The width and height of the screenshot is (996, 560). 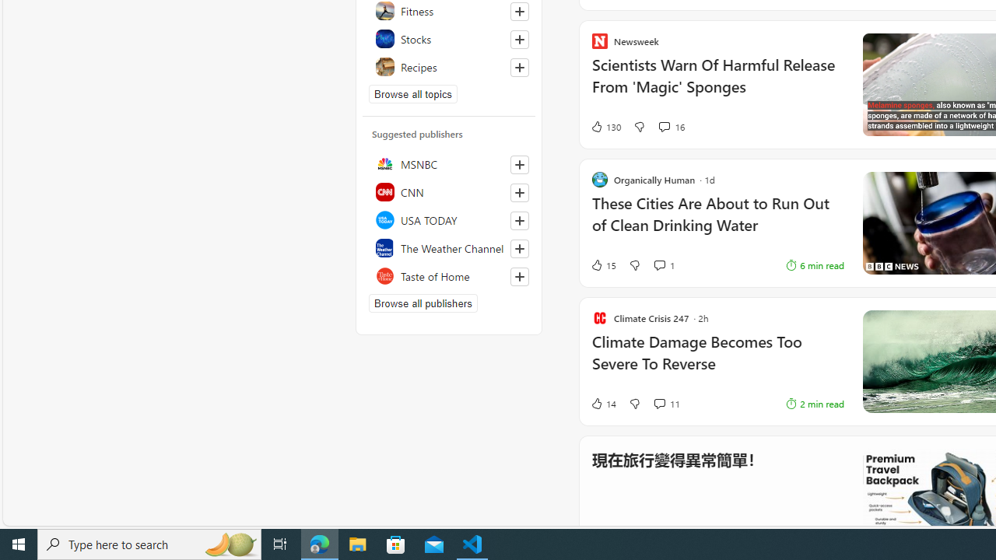 What do you see at coordinates (753, 264) in the screenshot?
I see `15 Like` at bounding box center [753, 264].